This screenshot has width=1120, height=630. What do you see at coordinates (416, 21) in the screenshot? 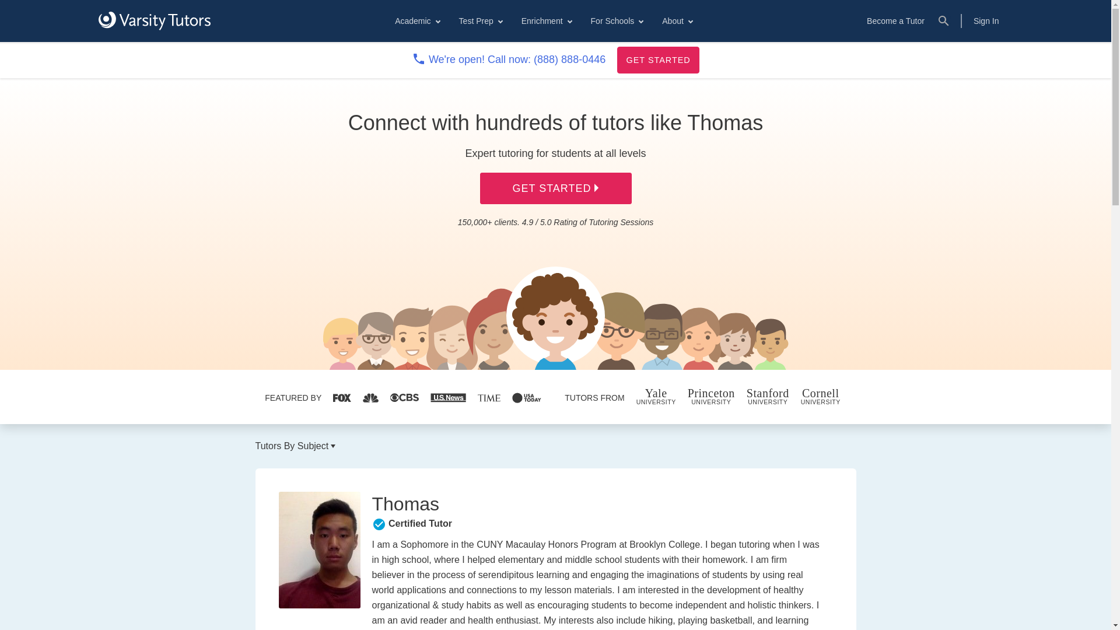
I see `Academic` at bounding box center [416, 21].